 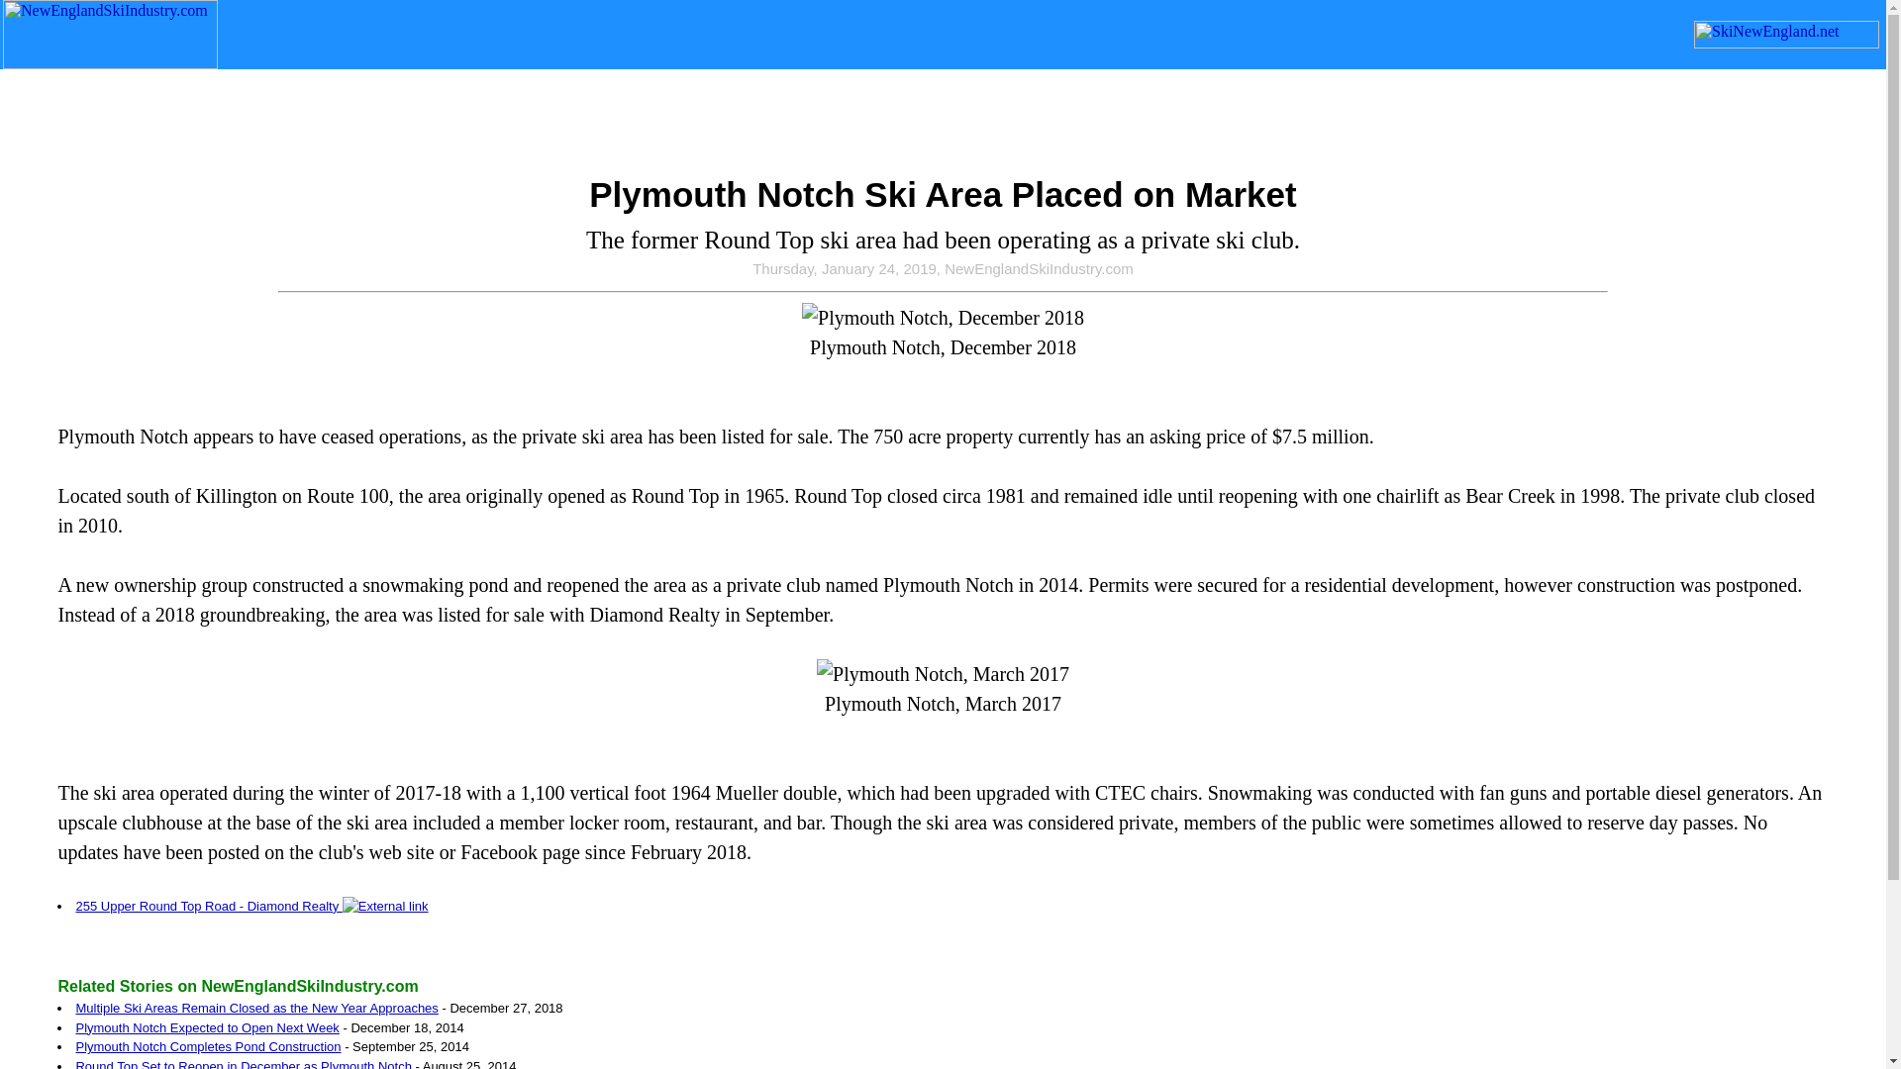 I want to click on Round Top Set to Reopen in December as Plymouth Notch, so click(x=243, y=1064).